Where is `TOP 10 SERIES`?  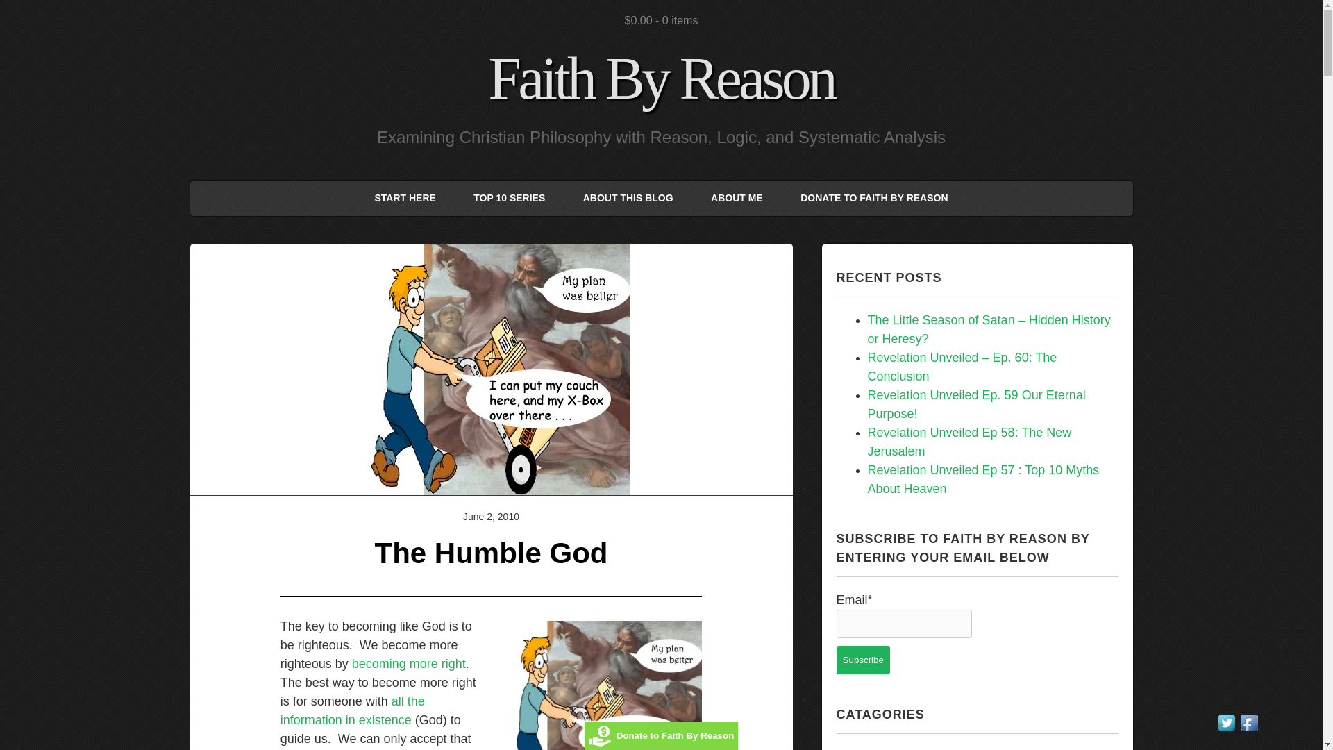 TOP 10 SERIES is located at coordinates (509, 199).